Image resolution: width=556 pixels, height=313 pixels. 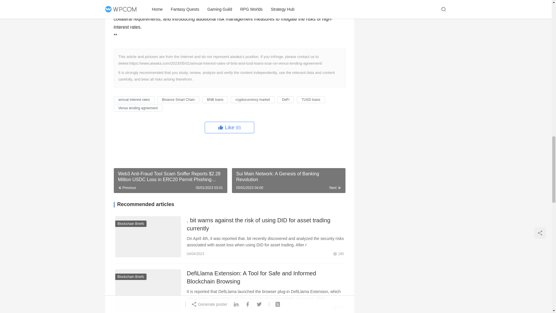 What do you see at coordinates (138, 108) in the screenshot?
I see `Venus lending agreement` at bounding box center [138, 108].